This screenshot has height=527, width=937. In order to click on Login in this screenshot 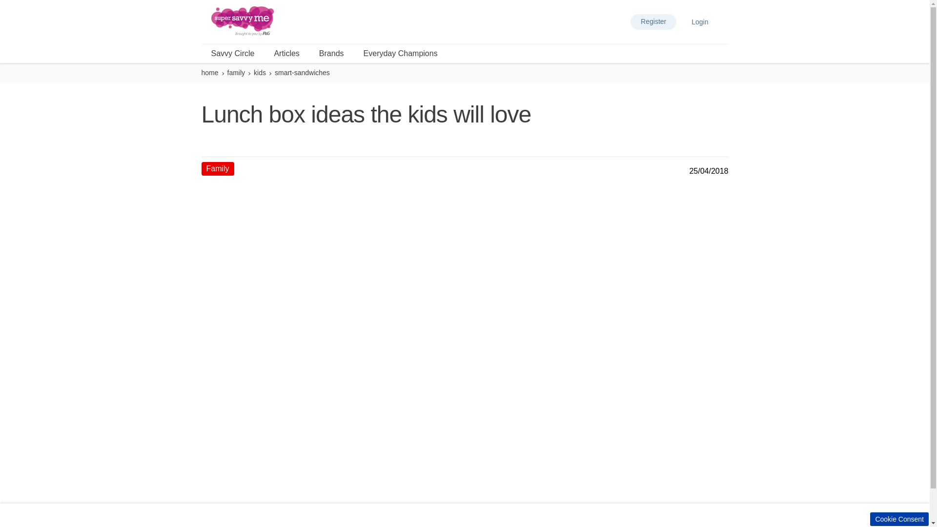, I will do `click(700, 21)`.